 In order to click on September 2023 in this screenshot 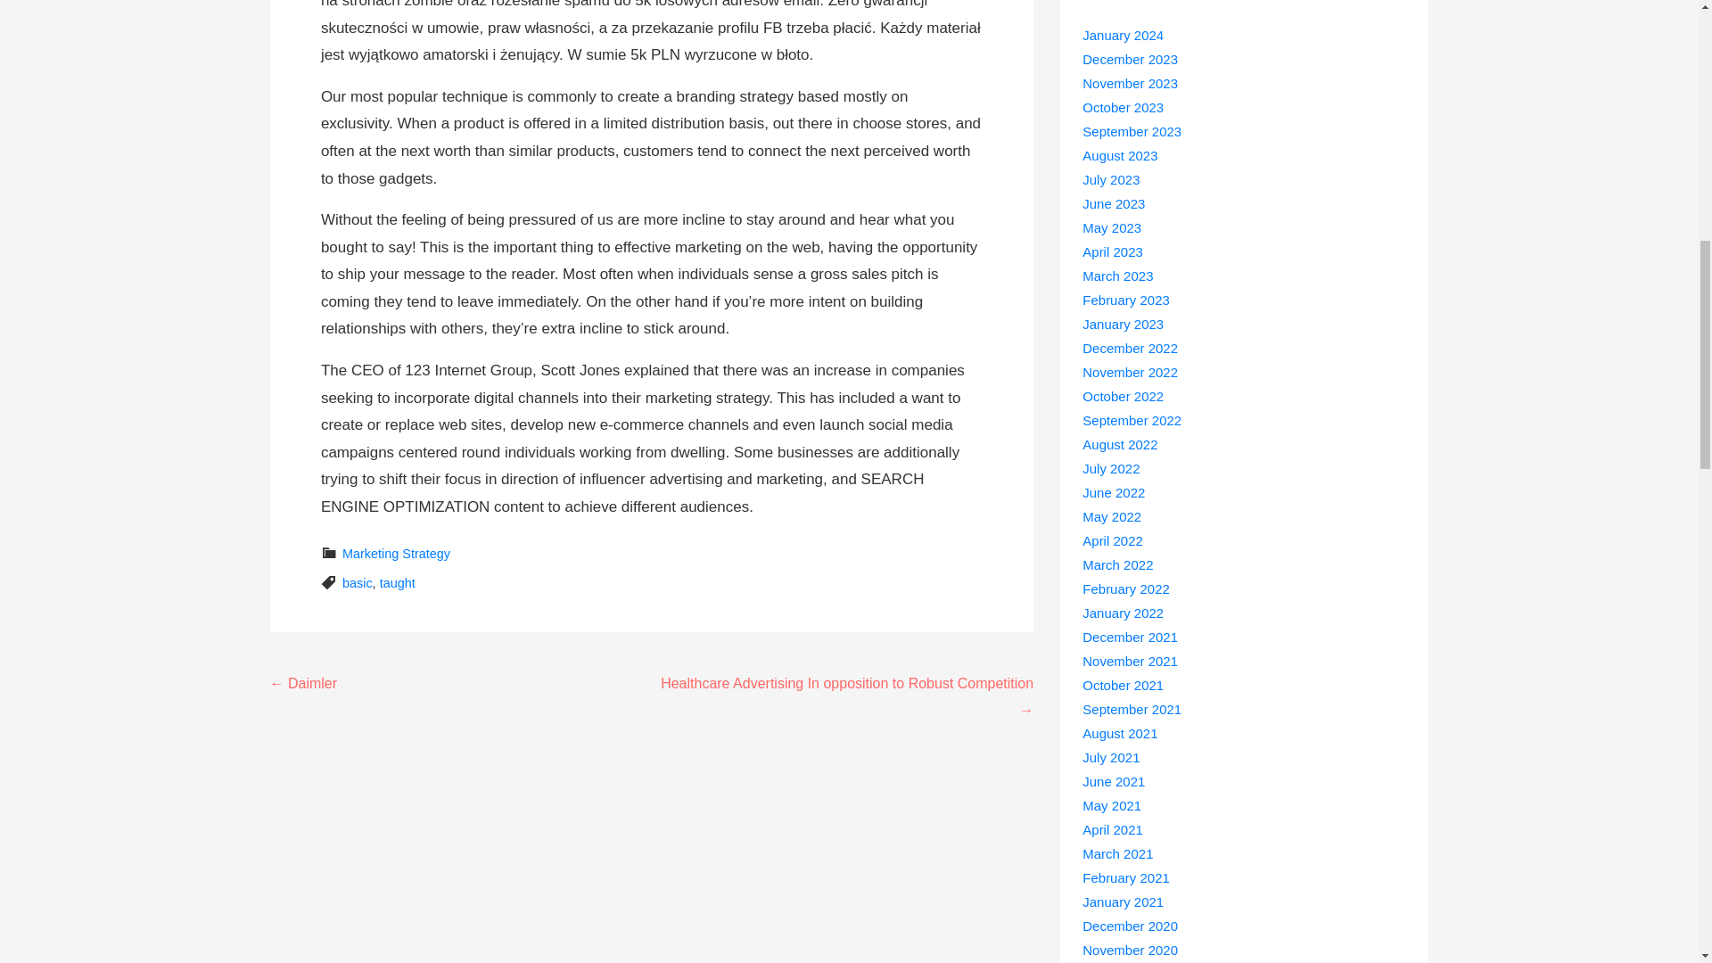, I will do `click(1131, 131)`.